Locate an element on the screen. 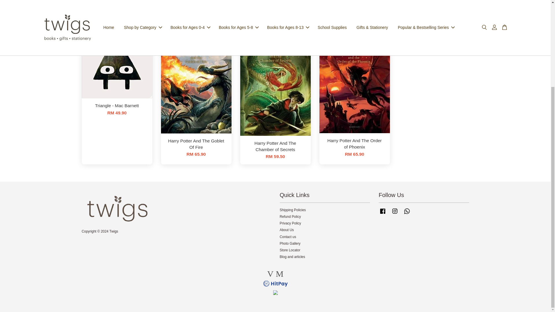 The image size is (555, 312). TWIGS.MY on Instagram is located at coordinates (395, 214).